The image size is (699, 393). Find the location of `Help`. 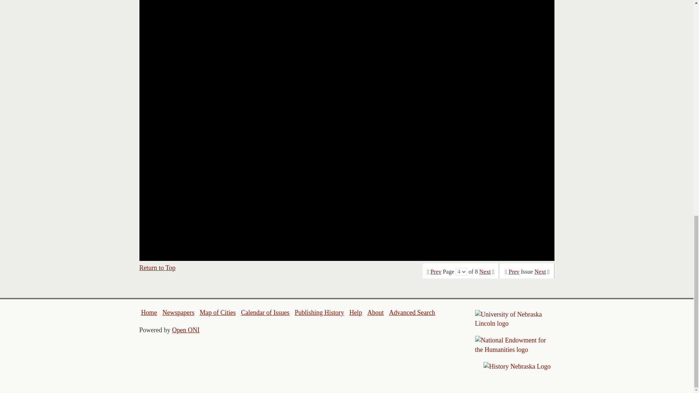

Help is located at coordinates (355, 312).